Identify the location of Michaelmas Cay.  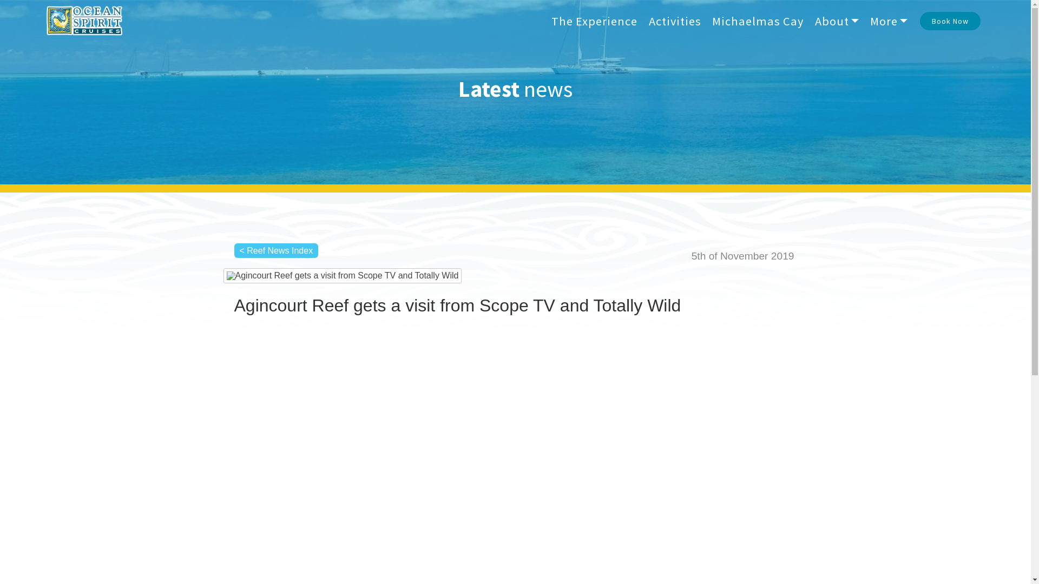
(693, 465).